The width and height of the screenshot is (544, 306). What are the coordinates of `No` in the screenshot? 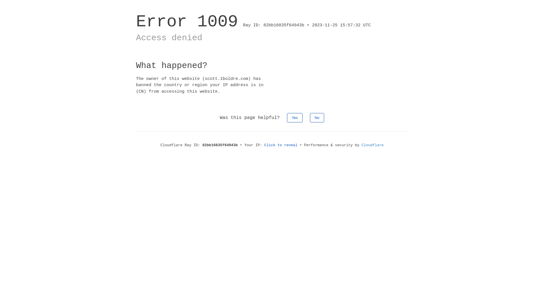 It's located at (317, 118).